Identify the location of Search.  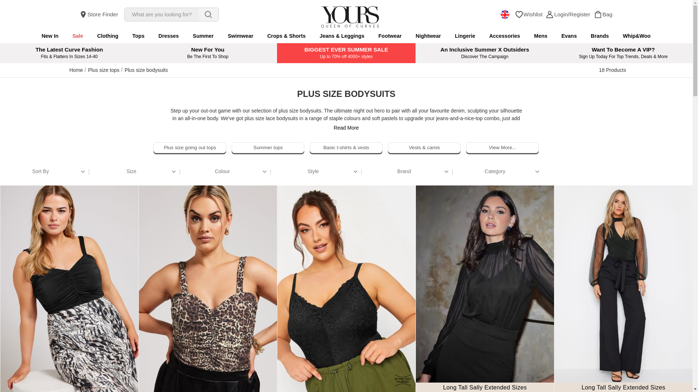
(208, 15).